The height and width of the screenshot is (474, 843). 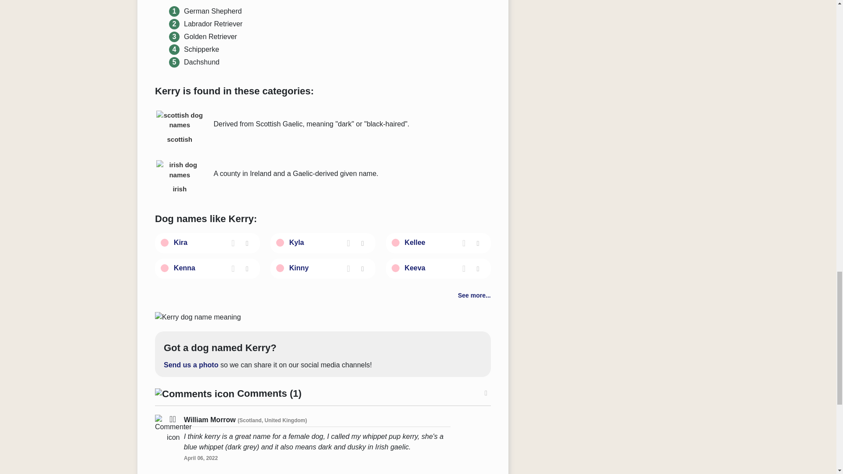 What do you see at coordinates (179, 127) in the screenshot?
I see `scottish` at bounding box center [179, 127].